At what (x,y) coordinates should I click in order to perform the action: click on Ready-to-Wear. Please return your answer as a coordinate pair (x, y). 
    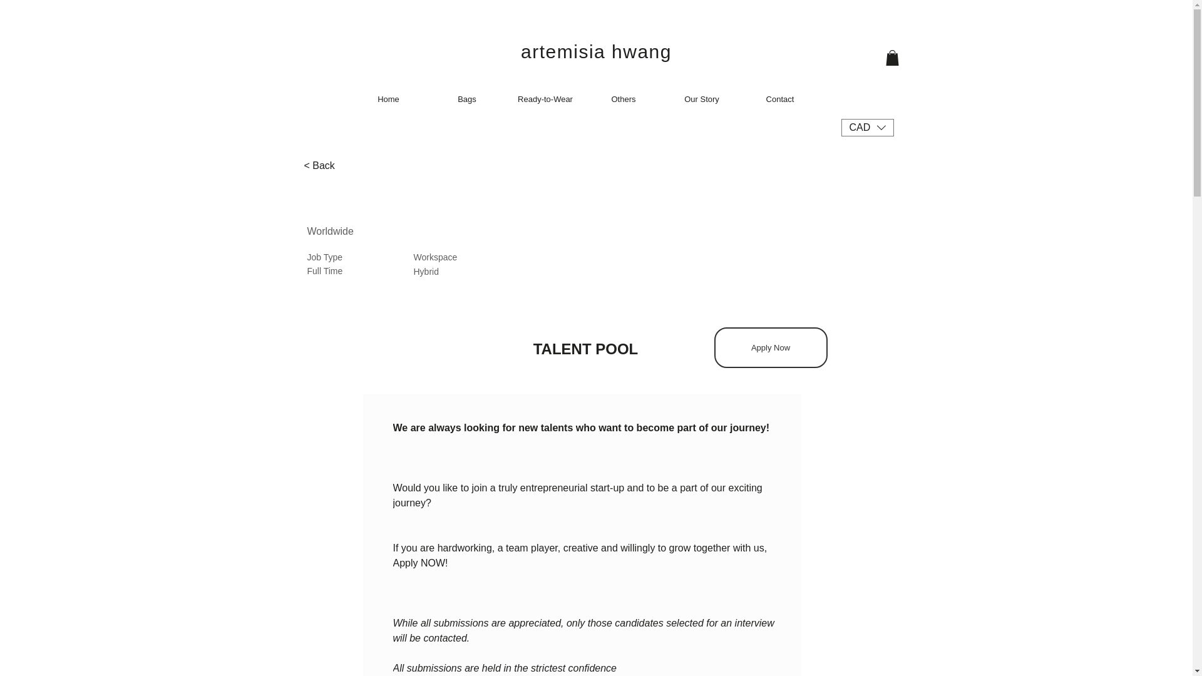
    Looking at the image, I should click on (545, 99).